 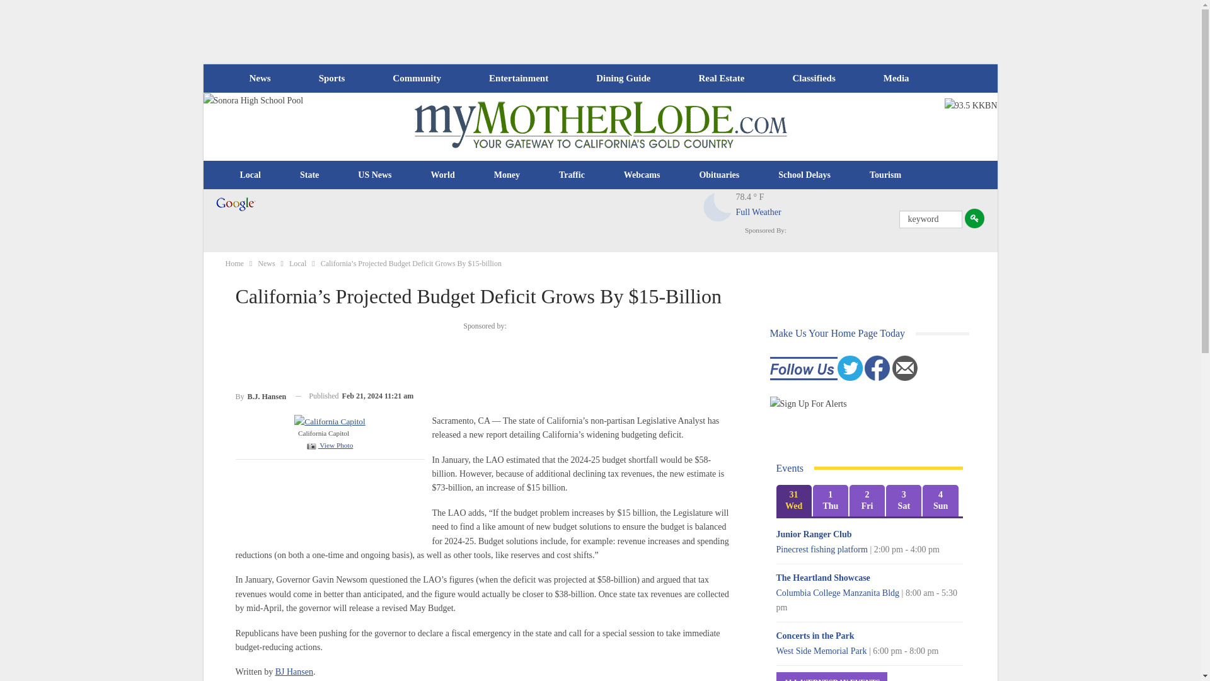 What do you see at coordinates (930, 219) in the screenshot?
I see `keyword` at bounding box center [930, 219].